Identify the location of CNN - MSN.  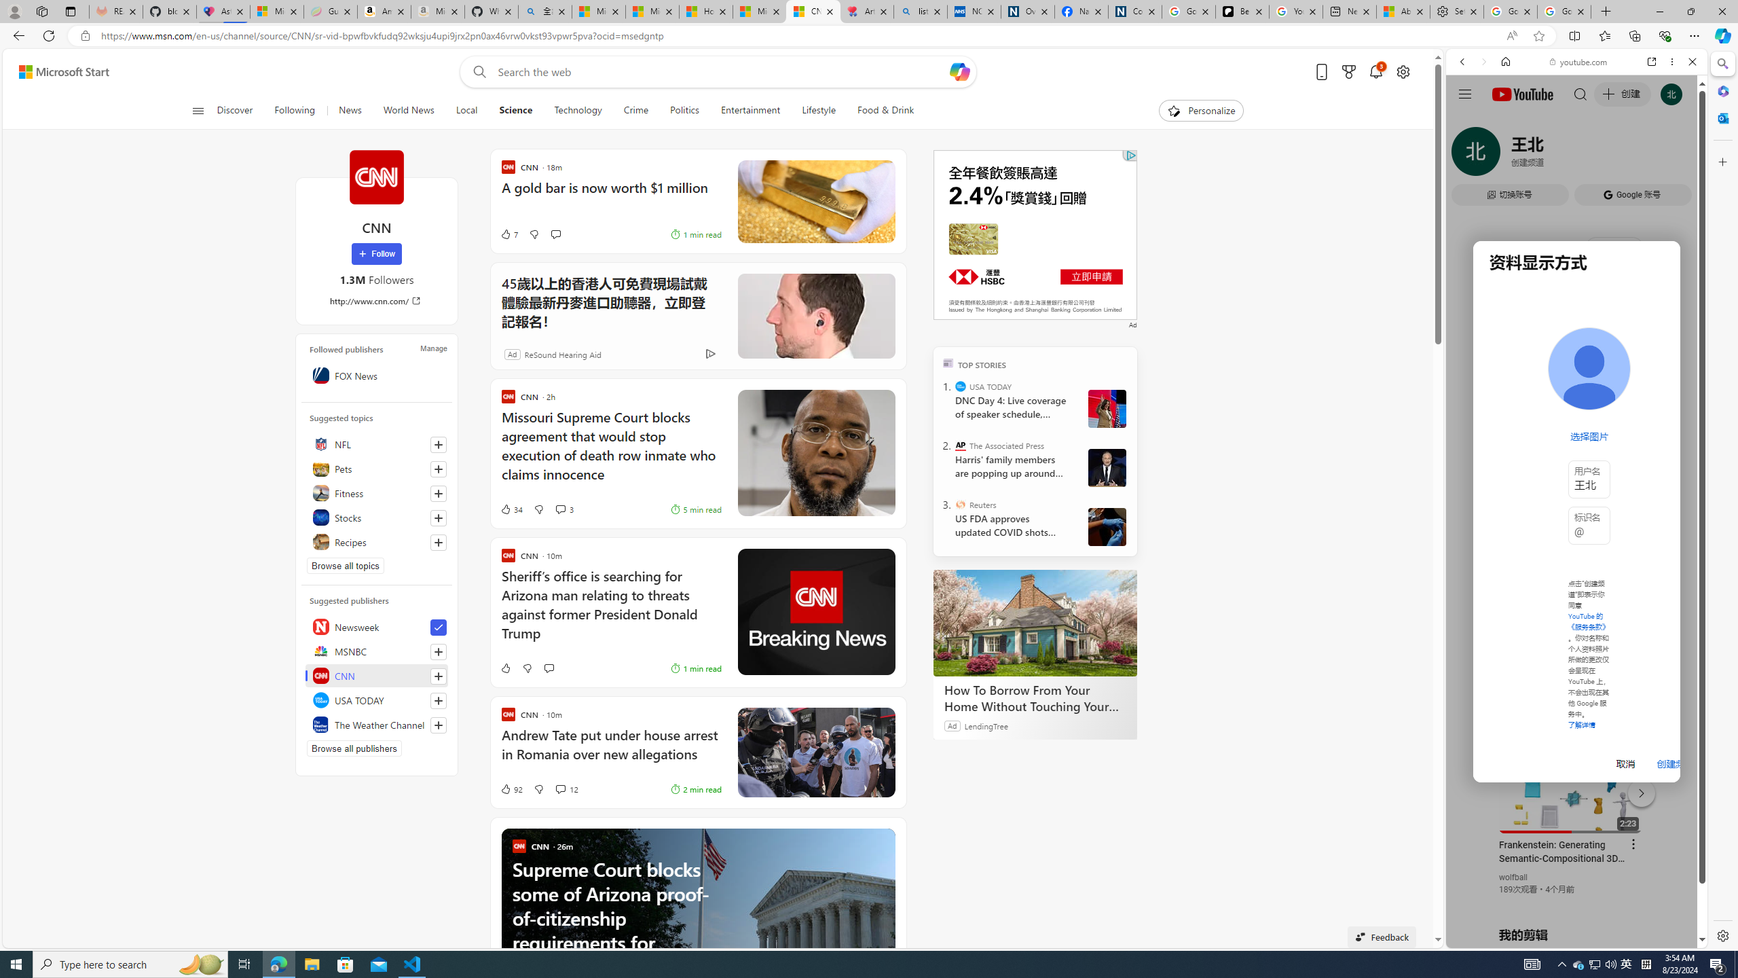
(813, 12).